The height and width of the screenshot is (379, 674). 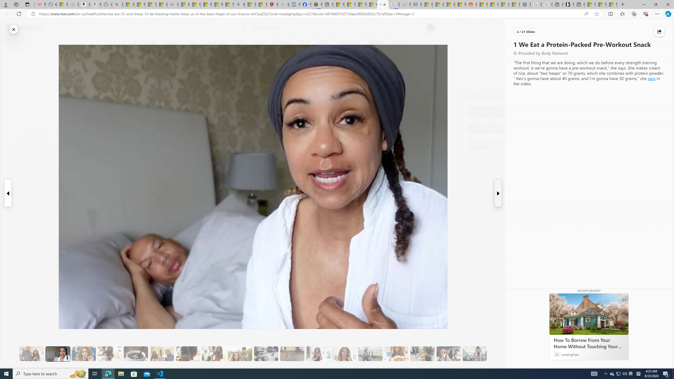 I want to click on 2 They Use Protein Powder for Flavor, so click(x=83, y=354).